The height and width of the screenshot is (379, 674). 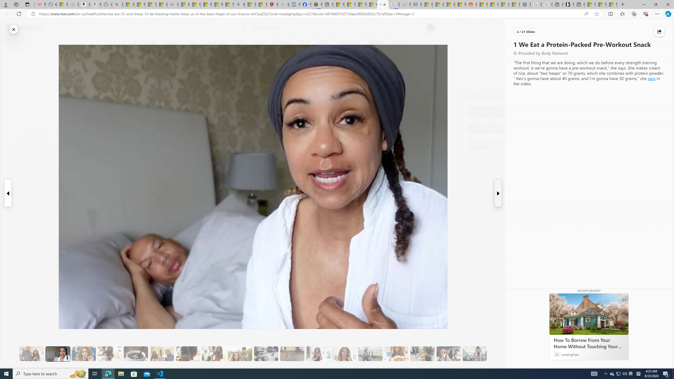 I want to click on 2 They Use Protein Powder for Flavor, so click(x=83, y=354).